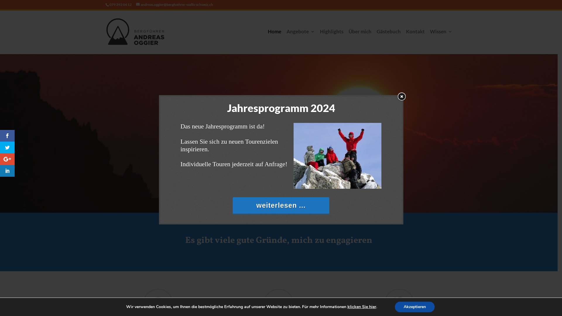 The image size is (562, 316). I want to click on klicken Sie hier, so click(362, 307).